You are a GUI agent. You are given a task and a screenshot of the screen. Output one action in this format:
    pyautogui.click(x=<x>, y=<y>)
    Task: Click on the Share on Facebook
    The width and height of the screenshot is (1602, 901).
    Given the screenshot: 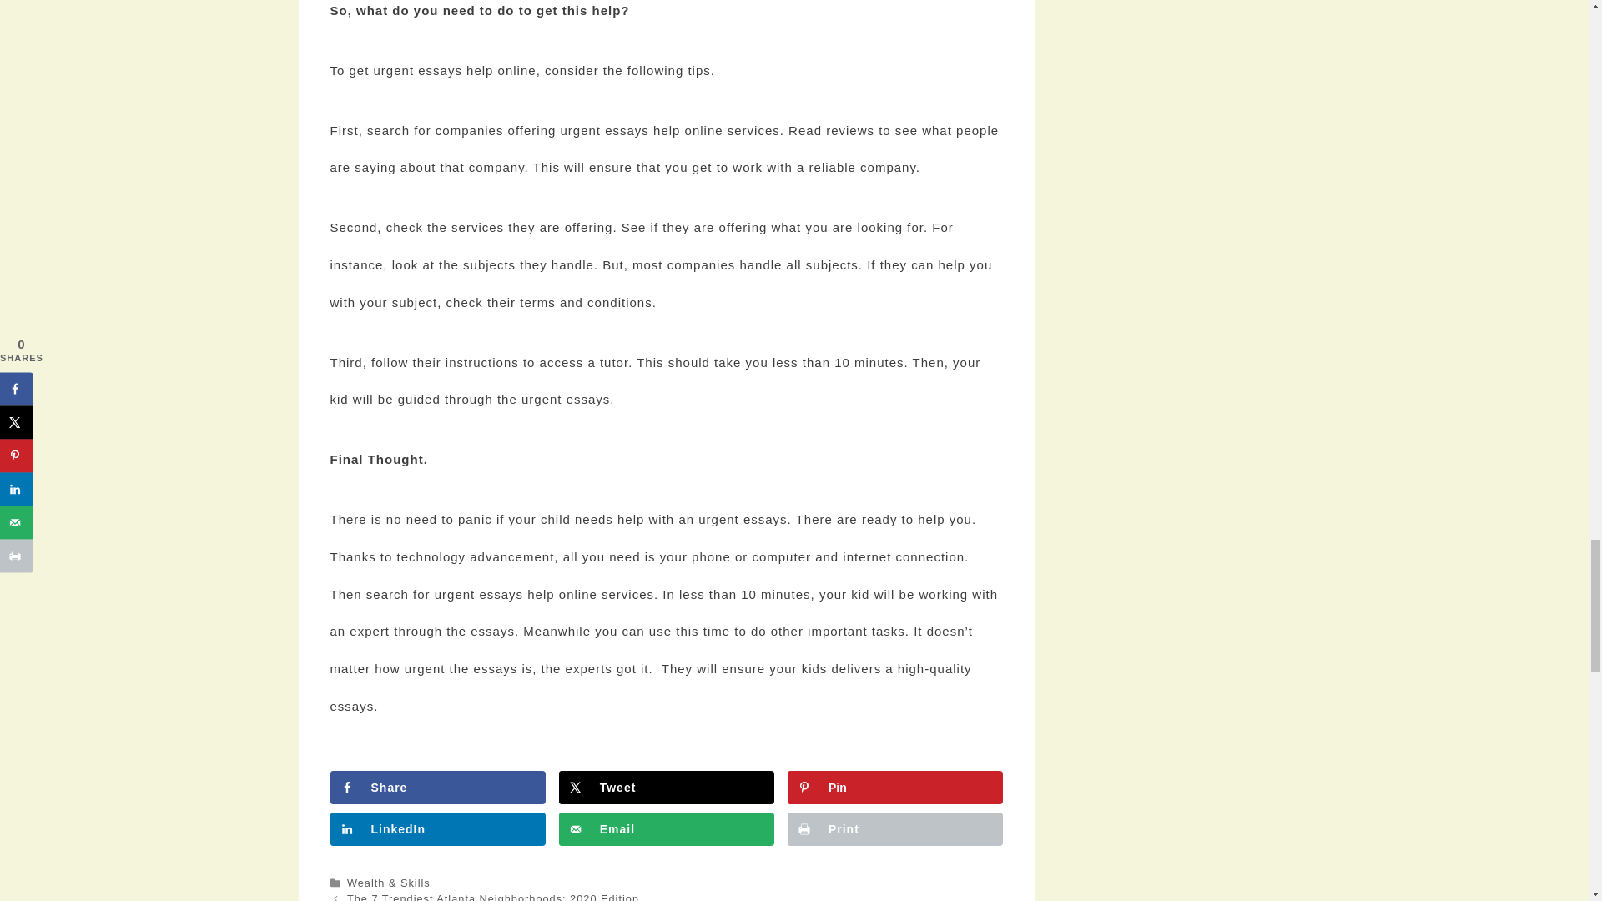 What is the action you would take?
    pyautogui.click(x=437, y=788)
    